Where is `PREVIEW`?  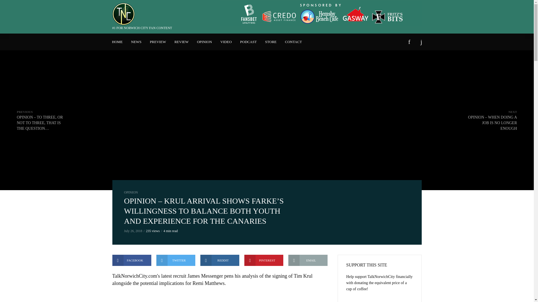 PREVIEW is located at coordinates (158, 42).